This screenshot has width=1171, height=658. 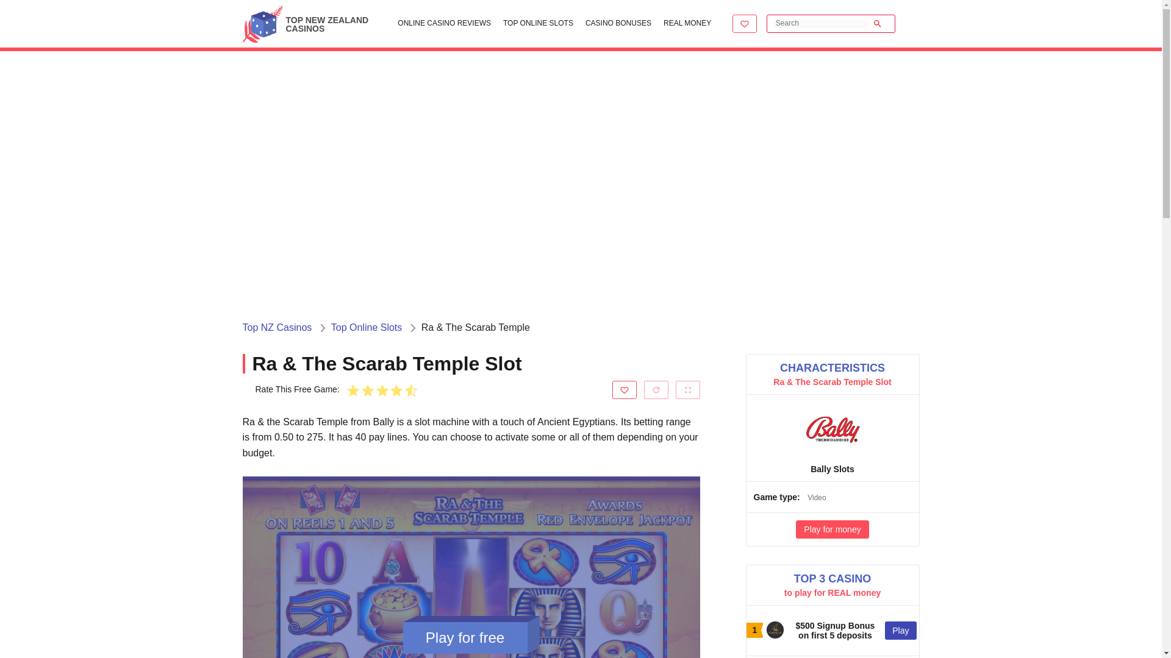 I want to click on CASINO BONUSES, so click(x=618, y=24).